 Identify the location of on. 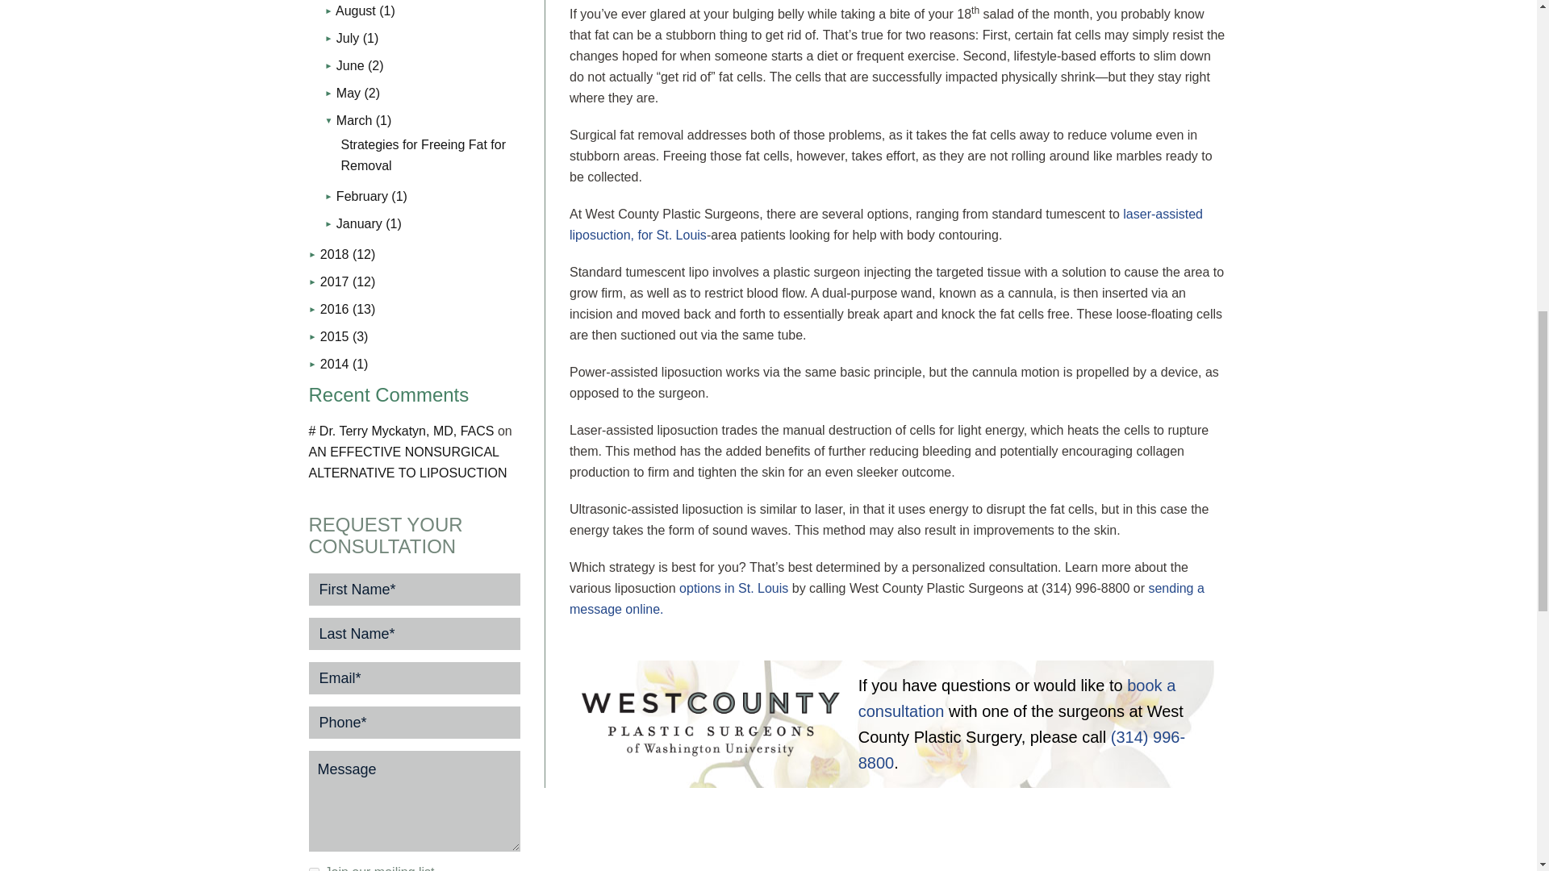
(313, 869).